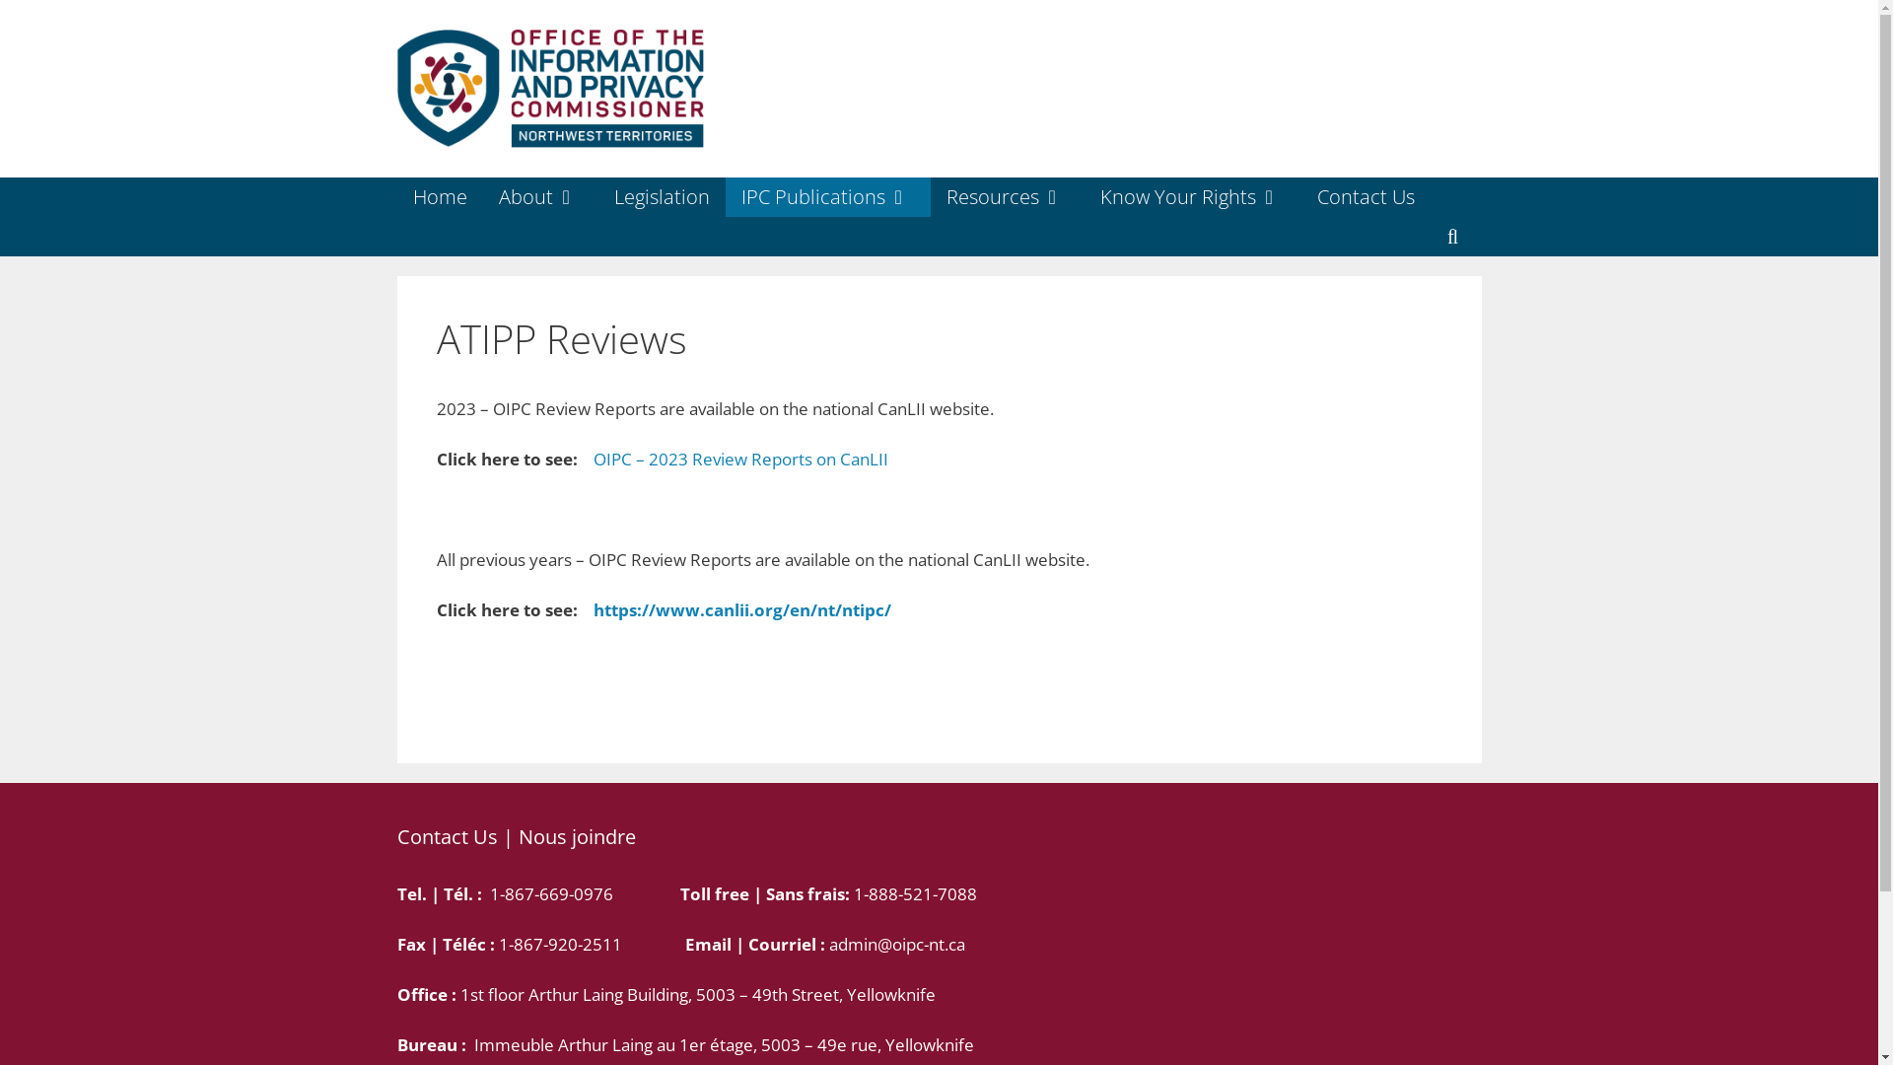 The height and width of the screenshot is (1065, 1893). Describe the element at coordinates (740, 609) in the screenshot. I see `https://www.canlii.org/en/nt/ntipc/` at that location.